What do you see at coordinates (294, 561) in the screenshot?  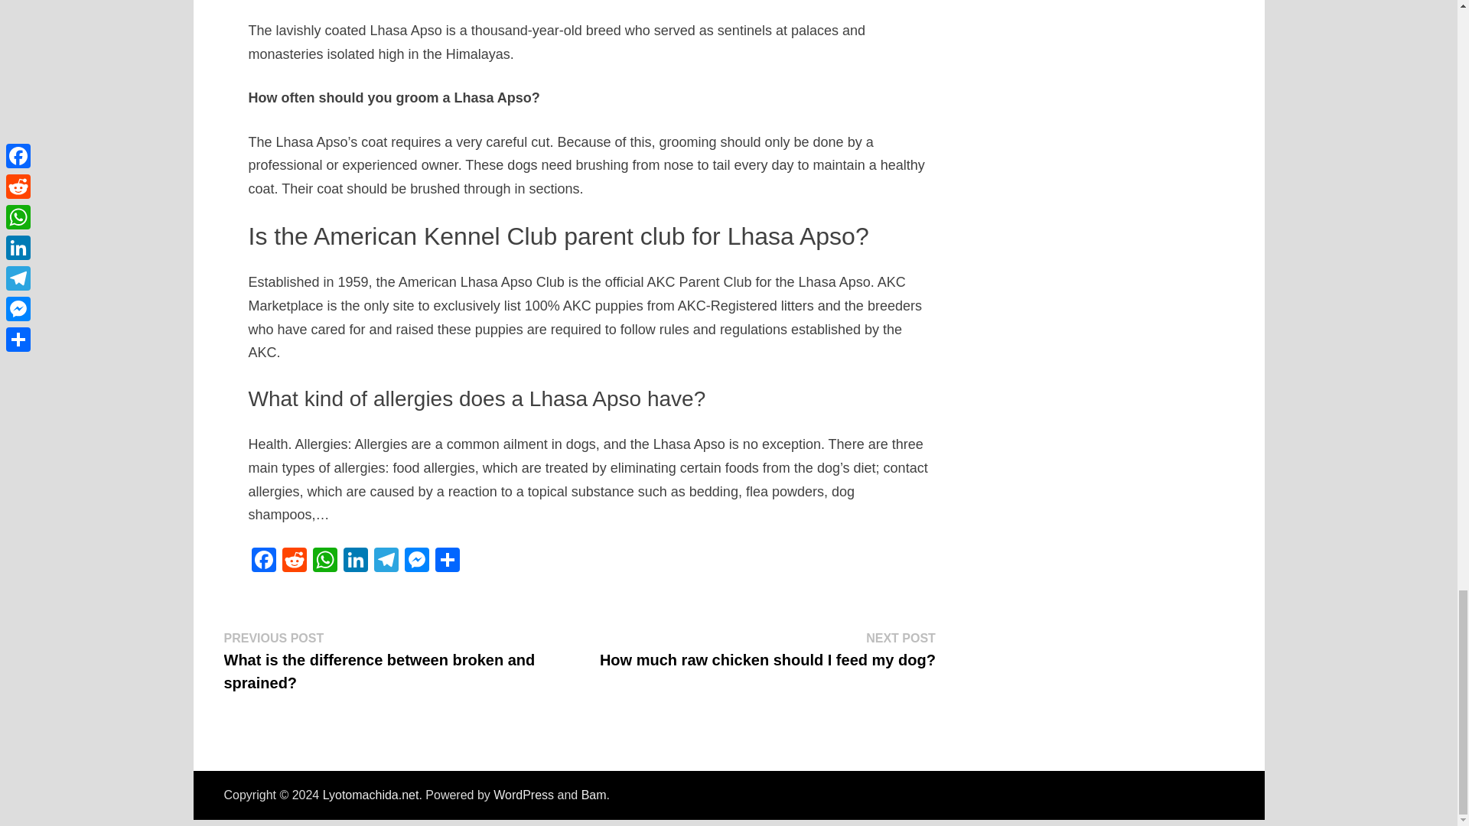 I see `Reddit` at bounding box center [294, 561].